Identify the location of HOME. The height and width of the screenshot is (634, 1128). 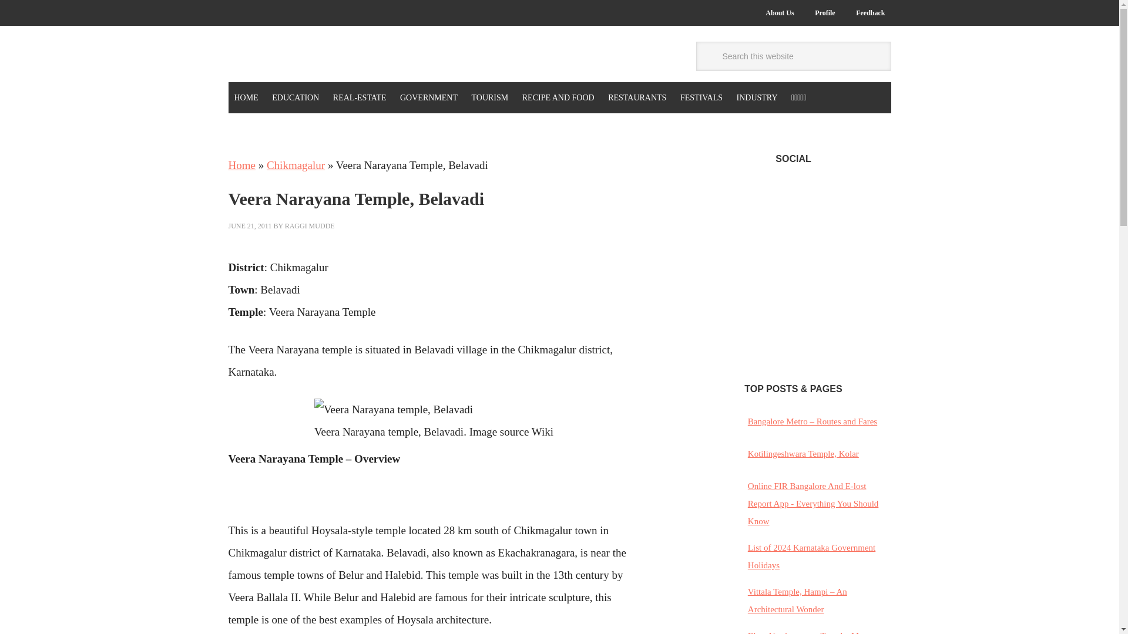
(246, 97).